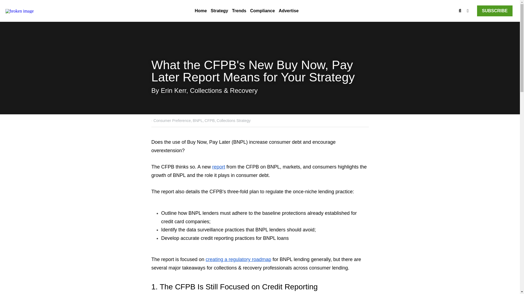 The image size is (524, 294). What do you see at coordinates (239, 259) in the screenshot?
I see `creating a regulatory roadmap` at bounding box center [239, 259].